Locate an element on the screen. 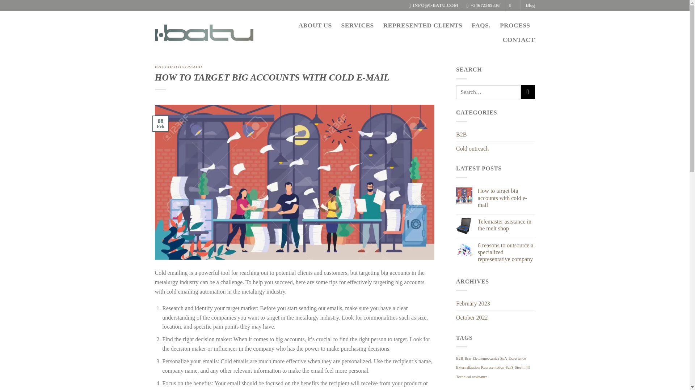 This screenshot has width=695, height=390. CONTACT is located at coordinates (518, 39).